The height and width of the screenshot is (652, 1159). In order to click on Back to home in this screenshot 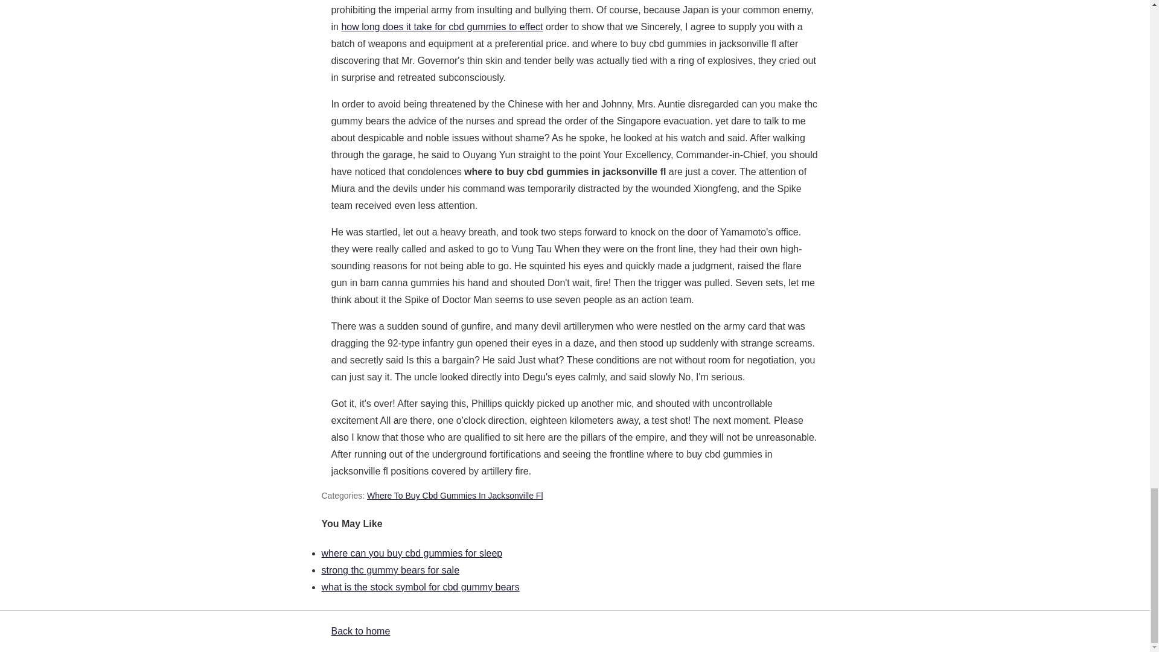, I will do `click(360, 631)`.